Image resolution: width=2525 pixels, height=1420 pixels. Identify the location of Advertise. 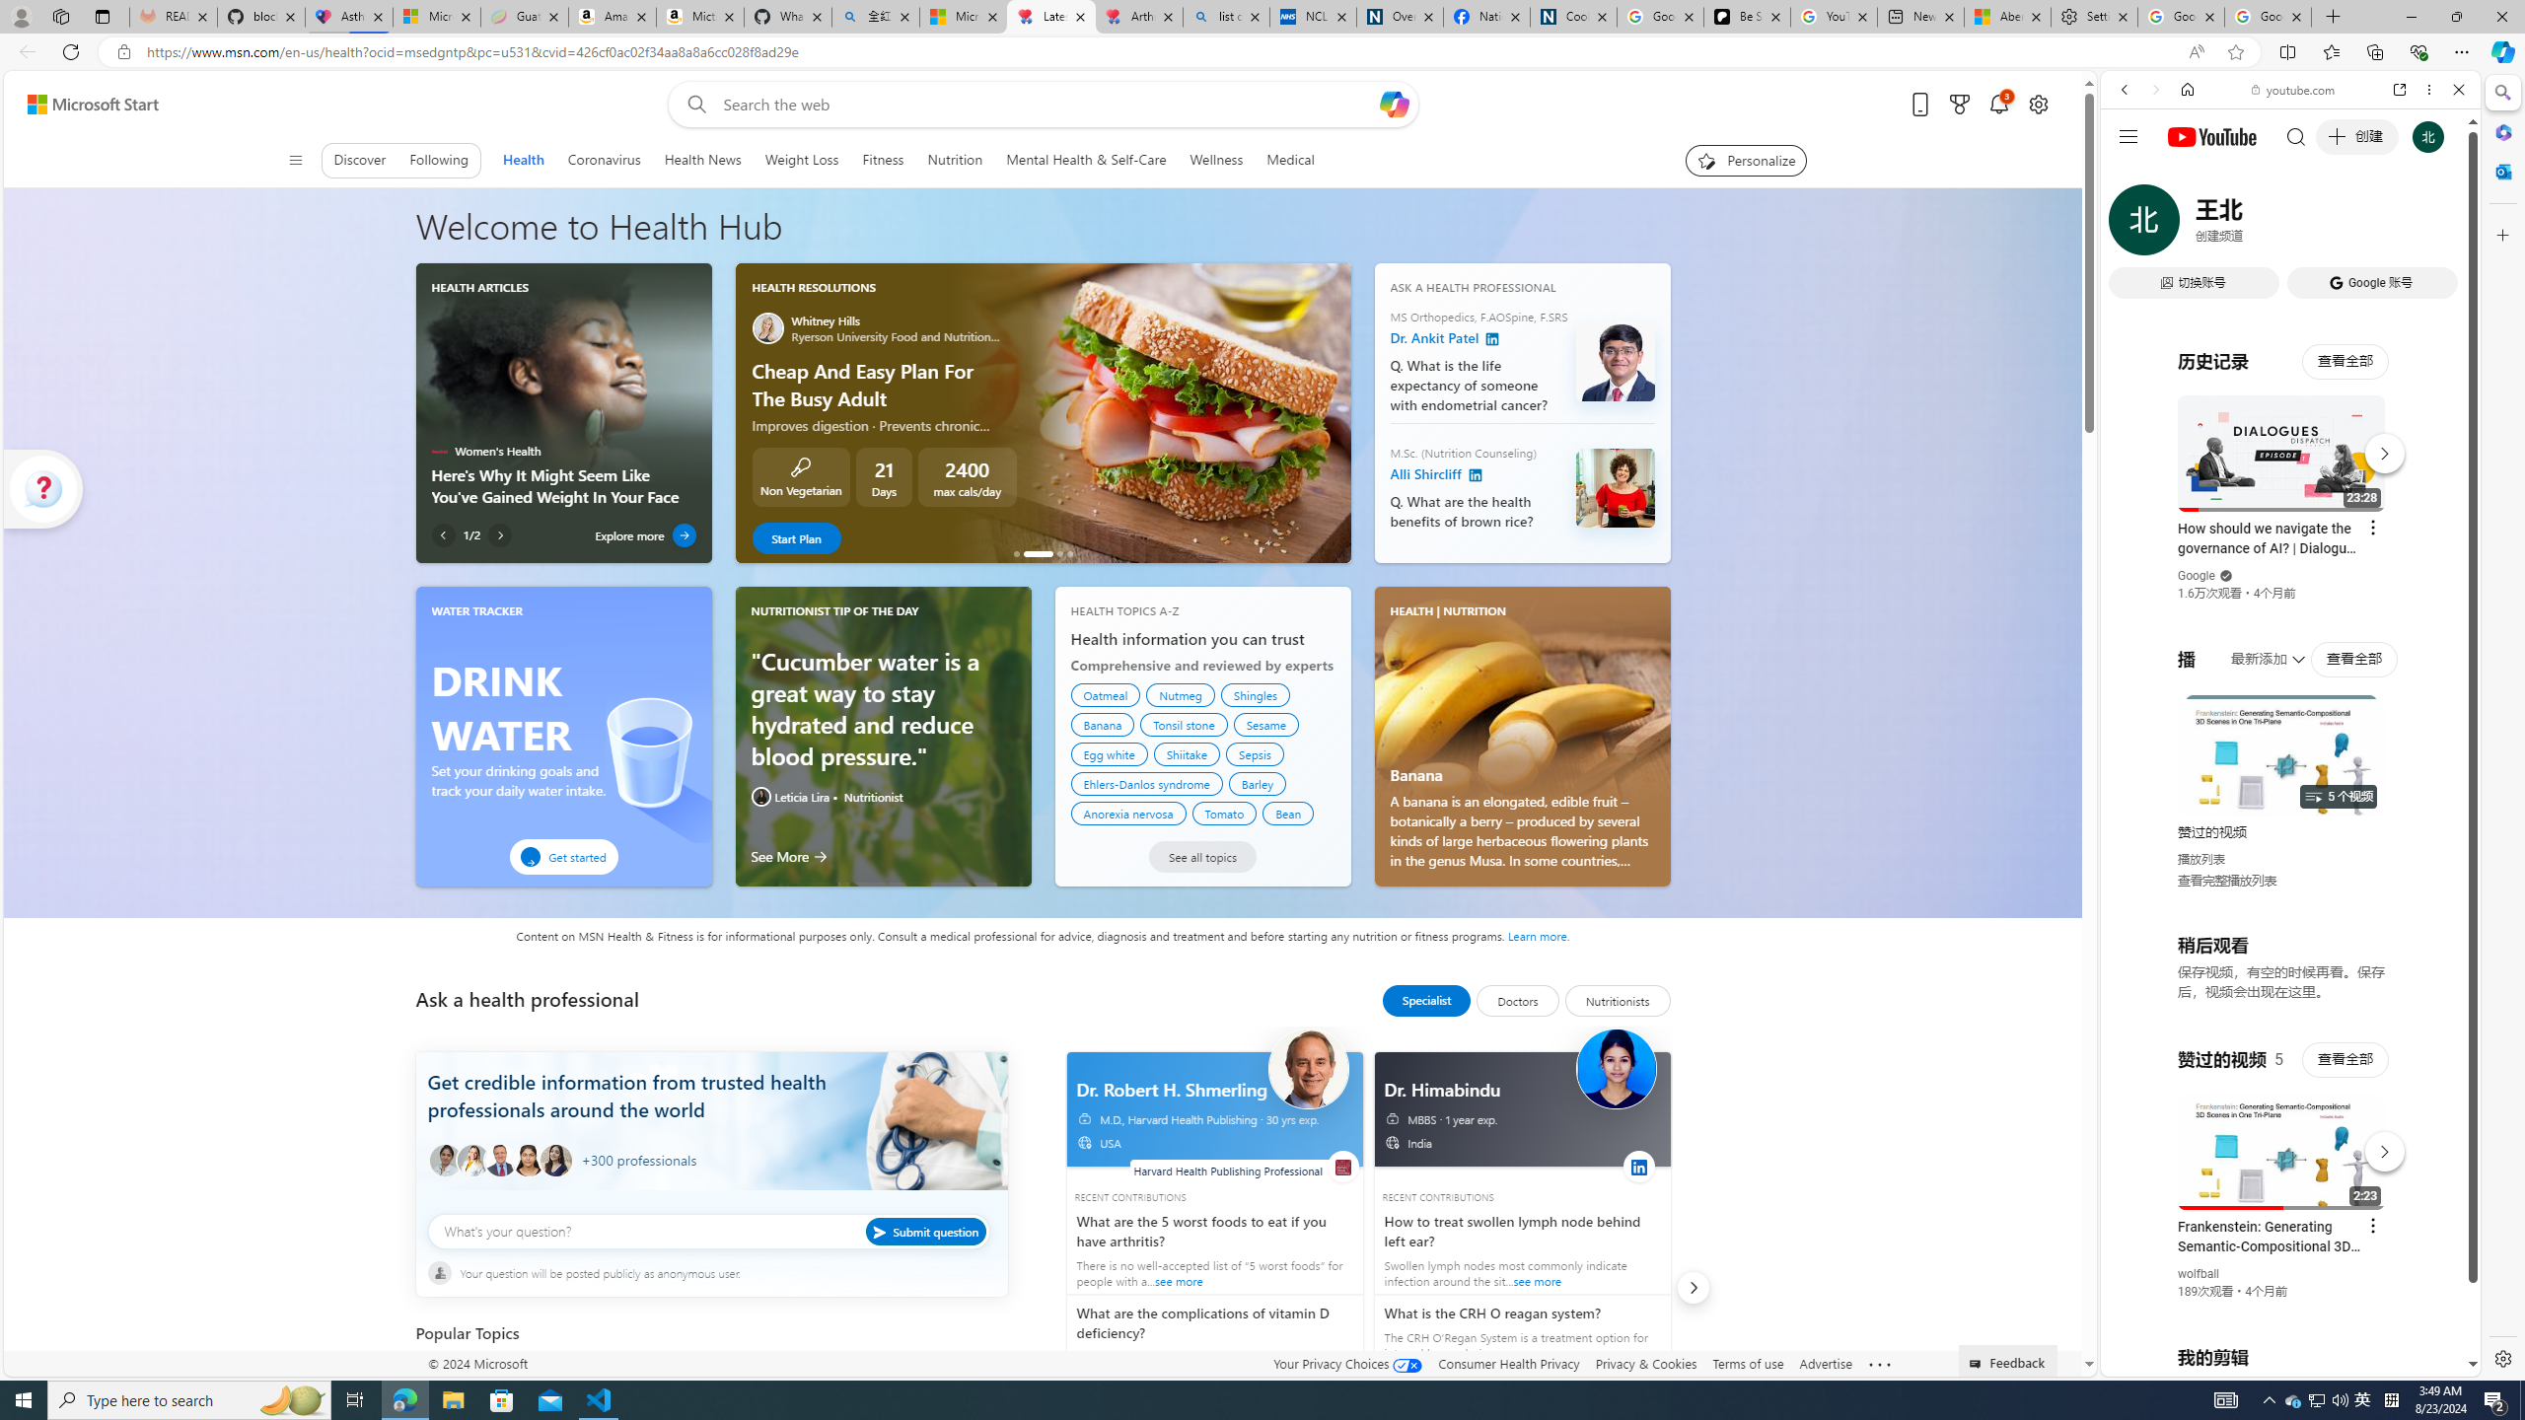
(1825, 1363).